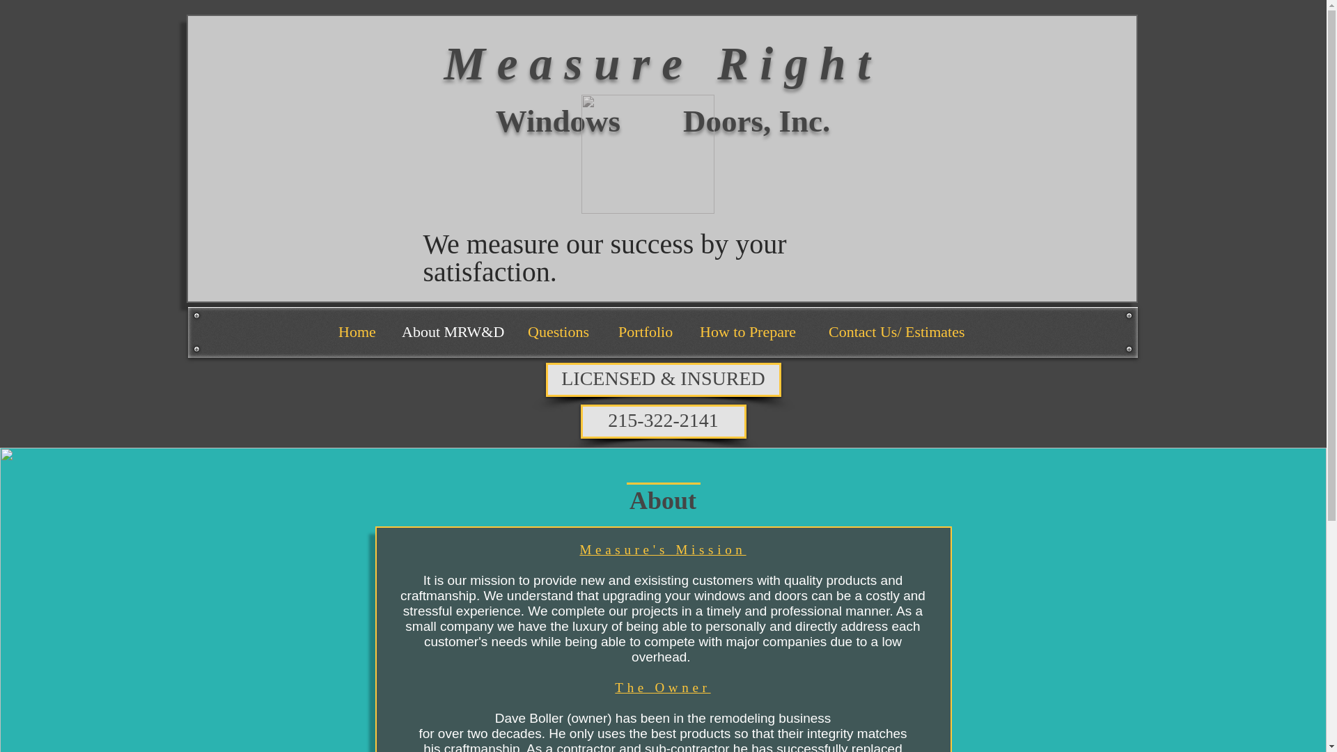  I want to click on Home, so click(359, 331).